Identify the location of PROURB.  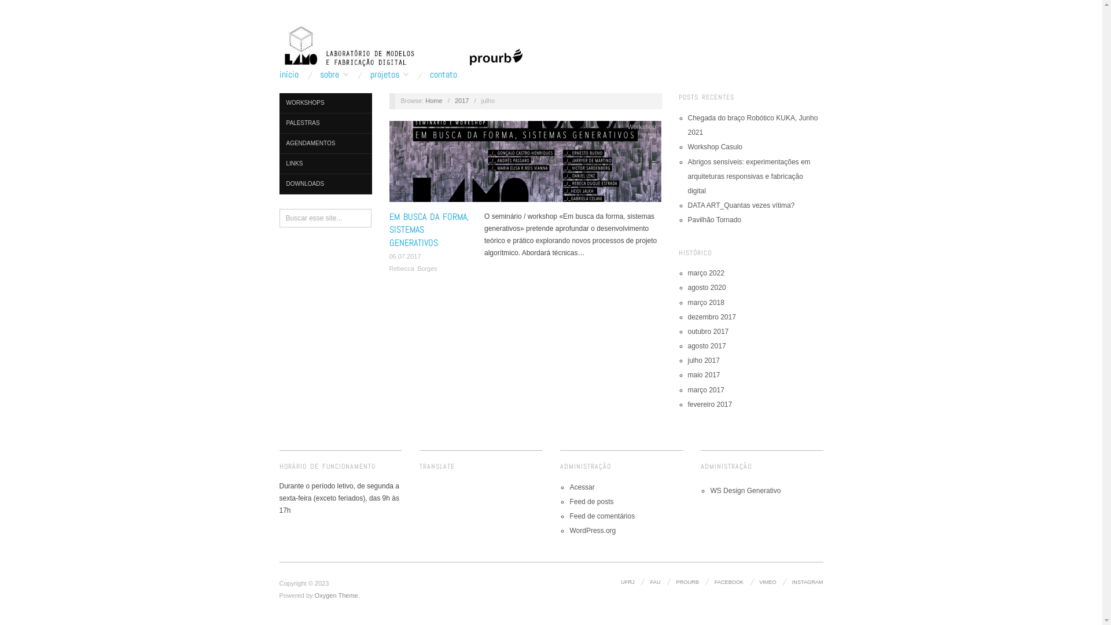
(687, 582).